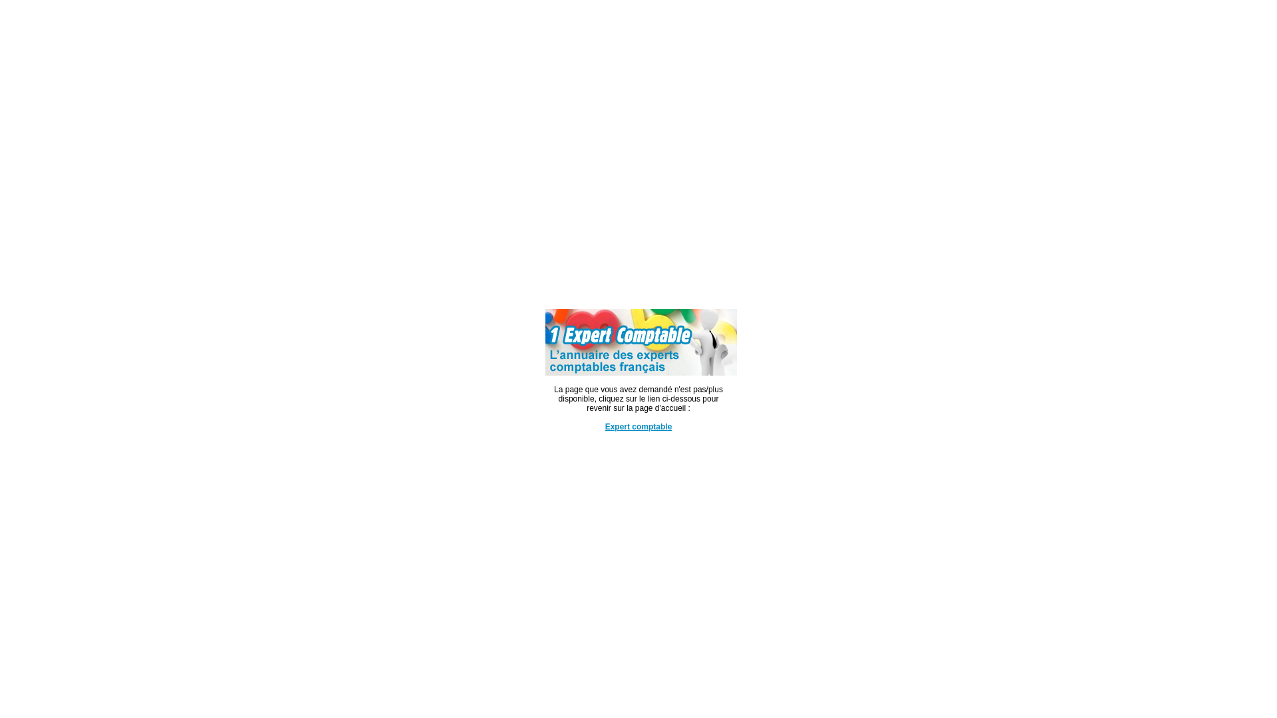 The image size is (1277, 718). Describe the element at coordinates (638, 427) in the screenshot. I see `Expert comptable` at that location.